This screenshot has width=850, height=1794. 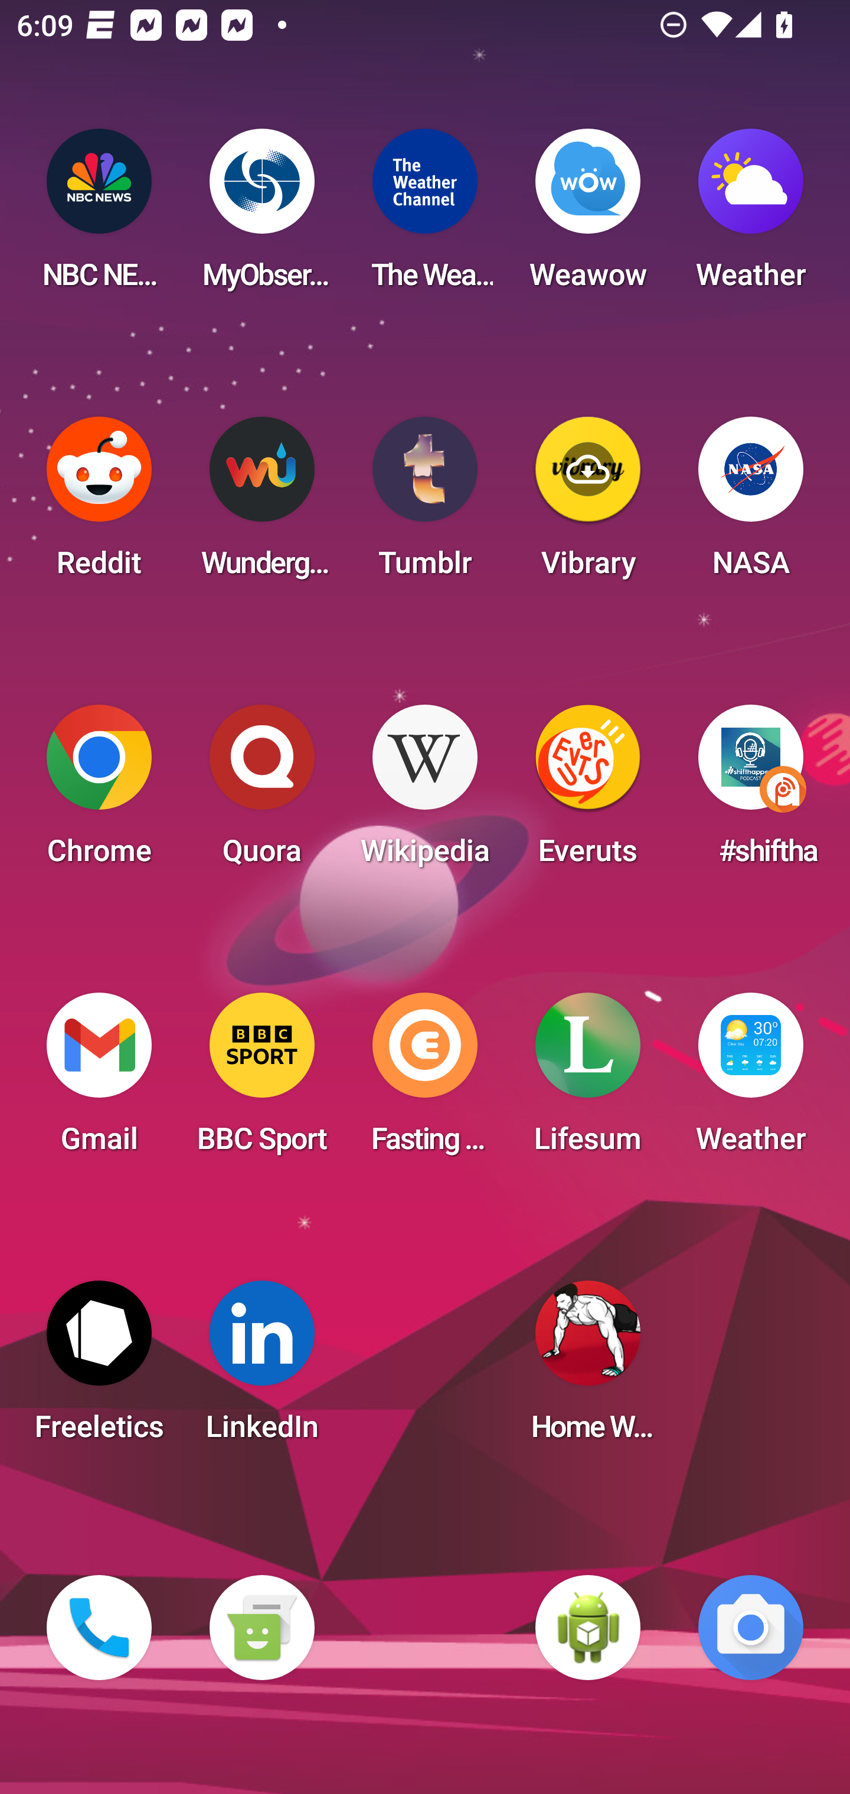 I want to click on Everuts, so click(x=588, y=792).